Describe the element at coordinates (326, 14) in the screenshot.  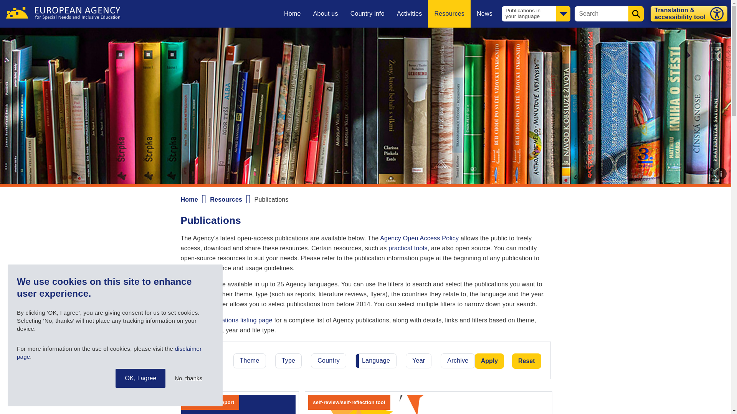
I see `About us` at that location.